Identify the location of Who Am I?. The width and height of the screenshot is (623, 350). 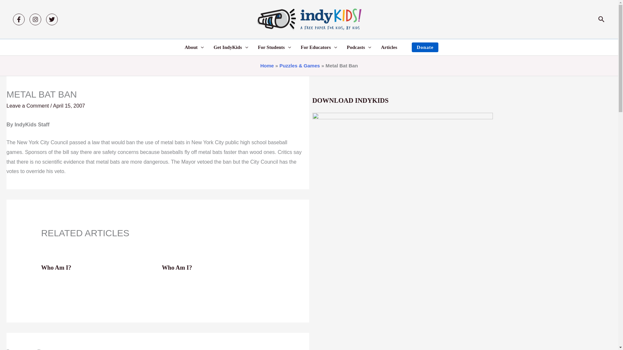
(56, 267).